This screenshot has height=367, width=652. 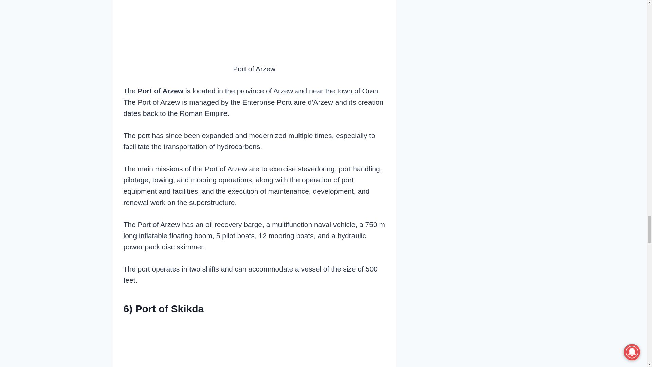 I want to click on 6 Major Ports in Algeria 7, so click(x=254, y=344).